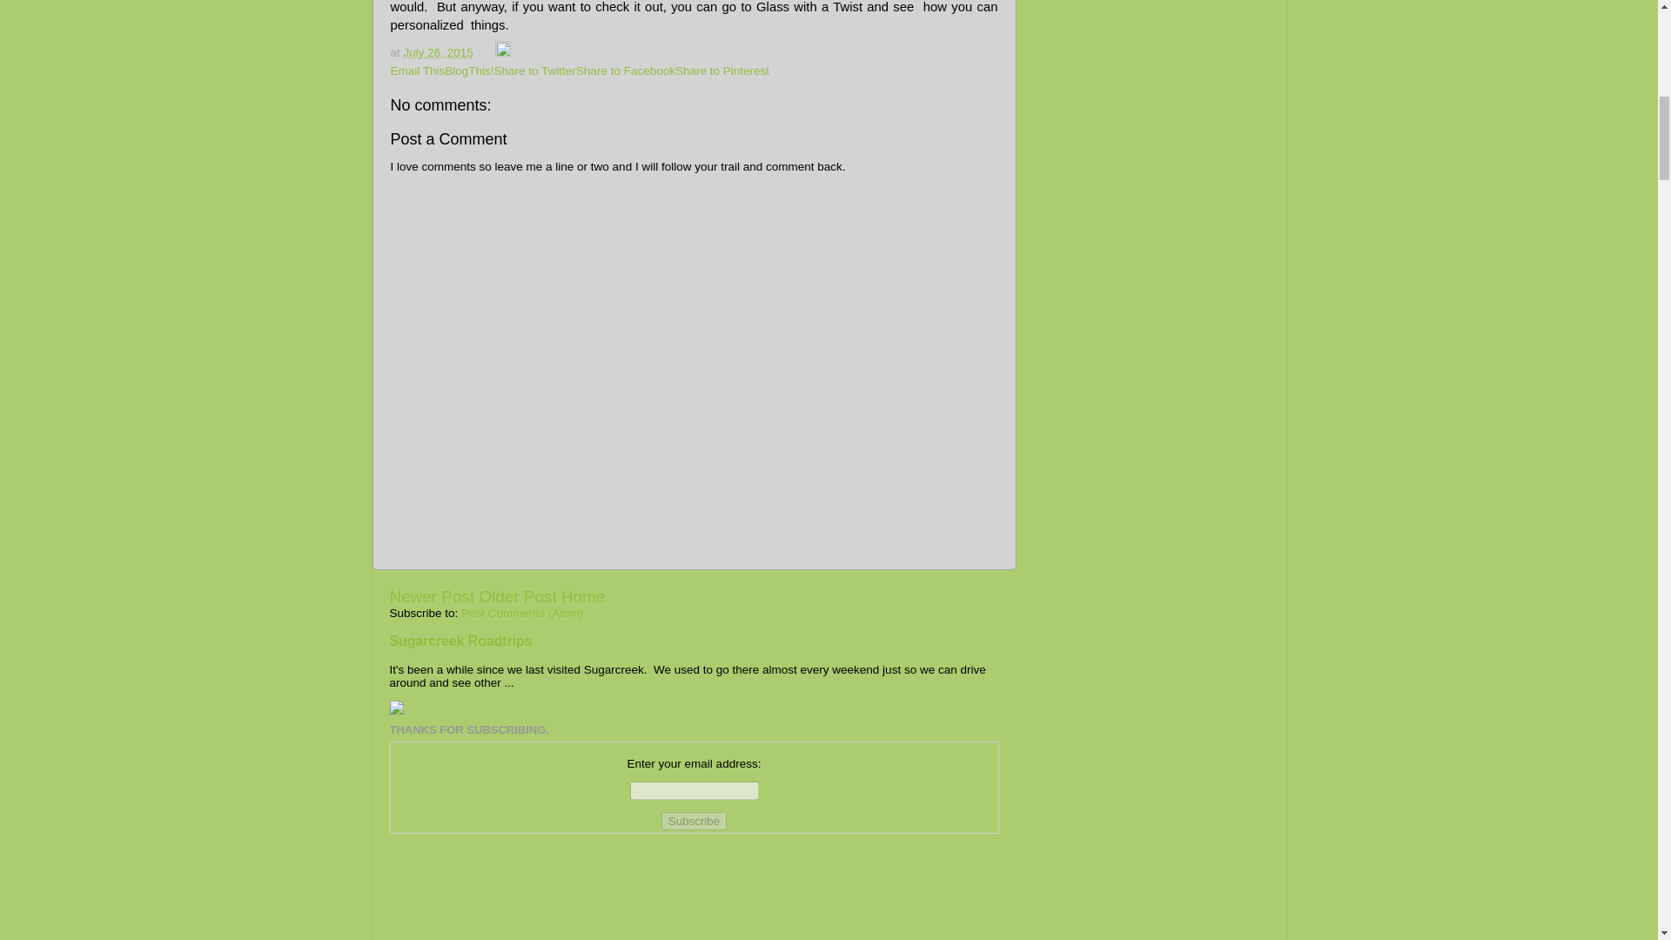  Describe the element at coordinates (721, 70) in the screenshot. I see `Share to Pinterest` at that location.